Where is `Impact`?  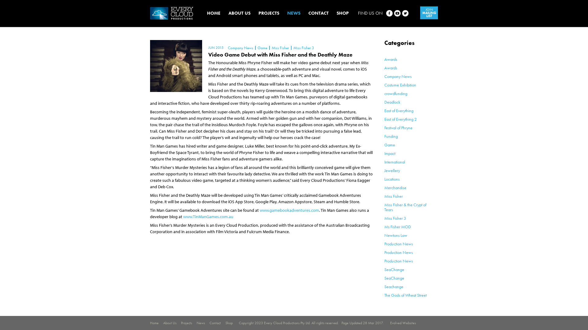 Impact is located at coordinates (390, 153).